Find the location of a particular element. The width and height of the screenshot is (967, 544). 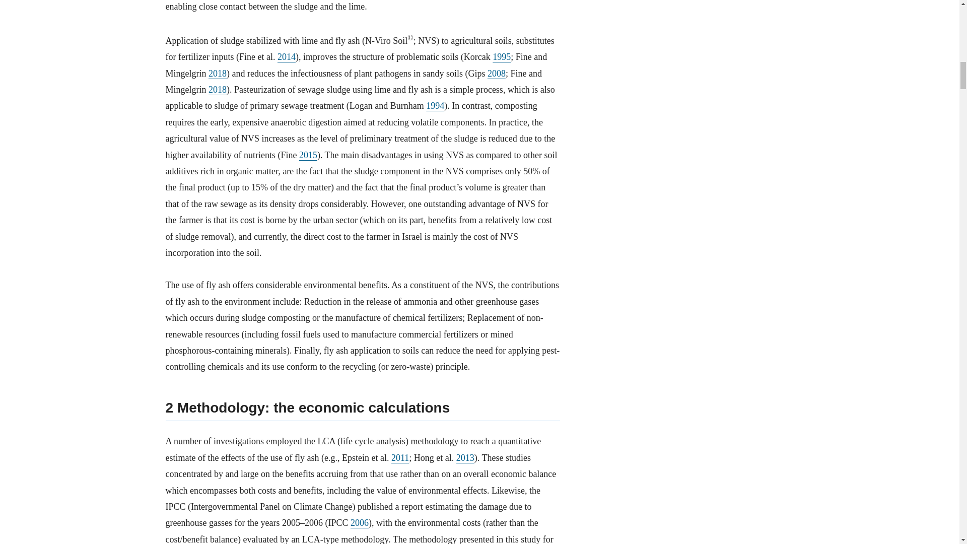

2015 is located at coordinates (308, 155).